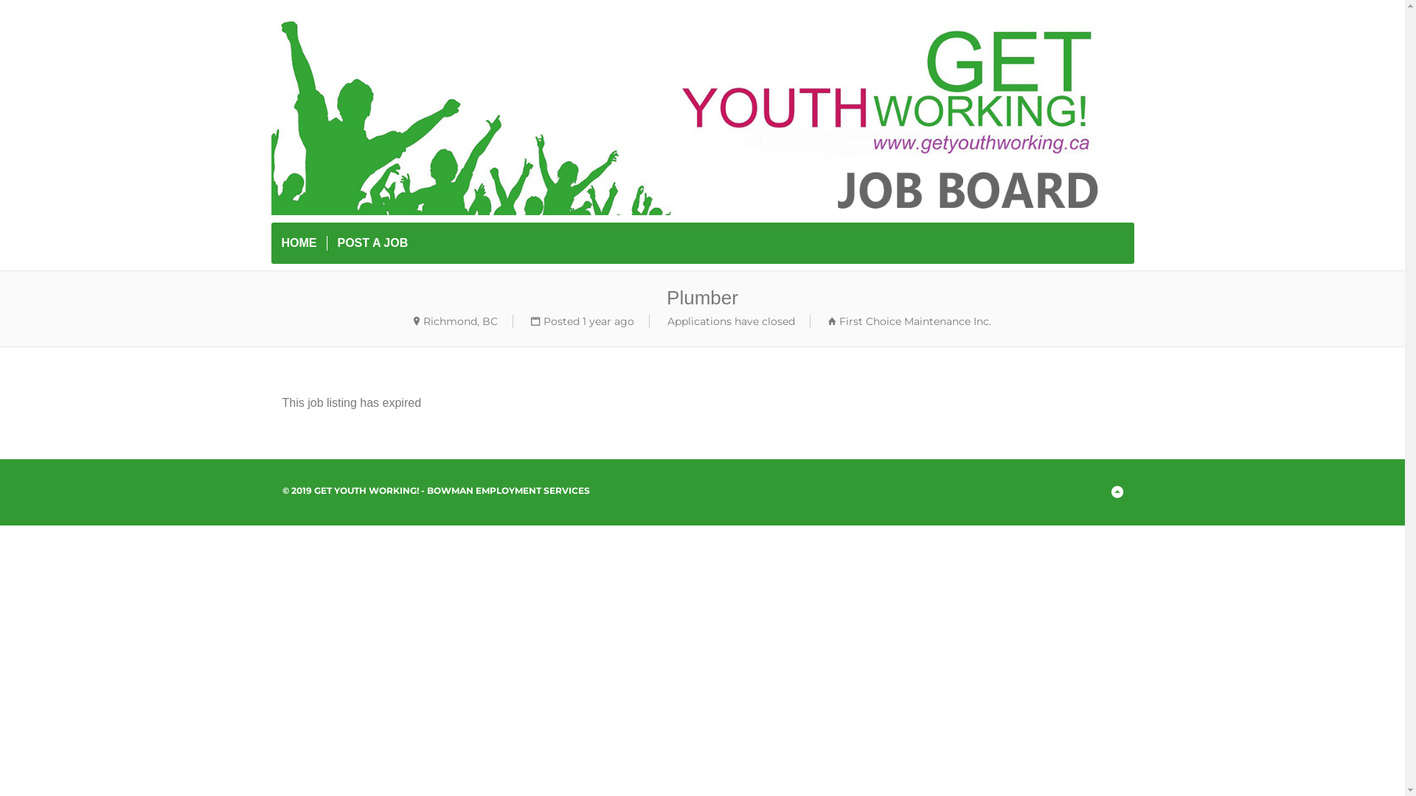 This screenshot has width=1416, height=796. Describe the element at coordinates (373, 243) in the screenshot. I see `POST A JOB` at that location.